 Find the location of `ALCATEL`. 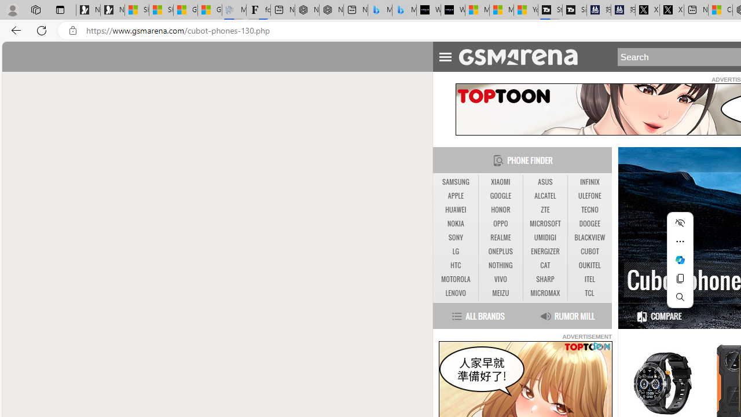

ALCATEL is located at coordinates (545, 196).